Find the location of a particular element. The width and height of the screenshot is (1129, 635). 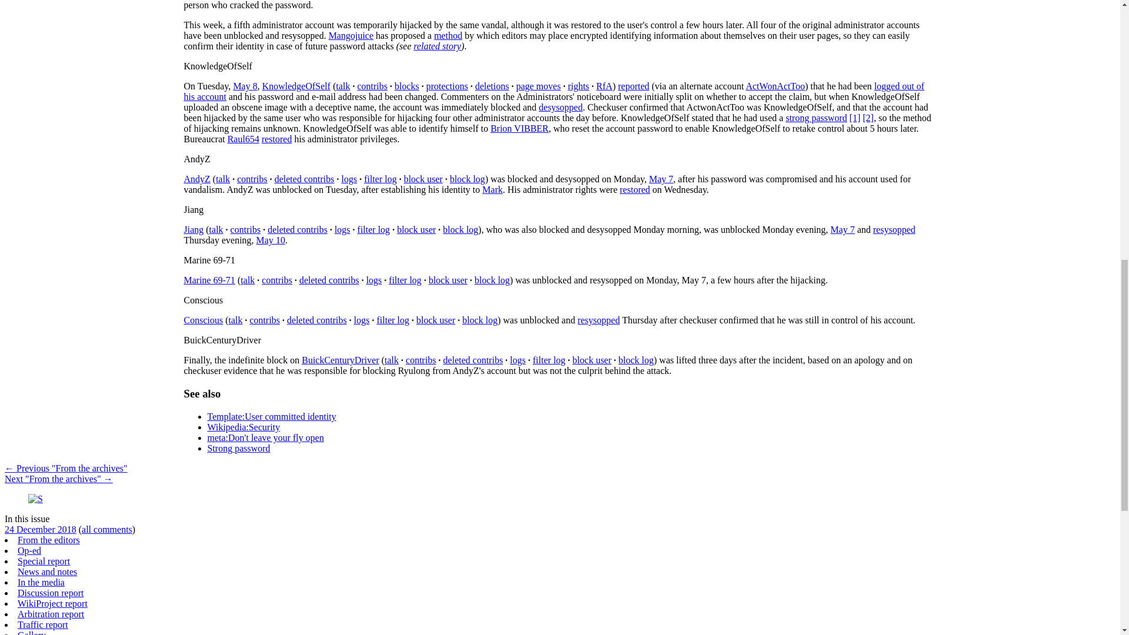

Mangojuice is located at coordinates (350, 35).